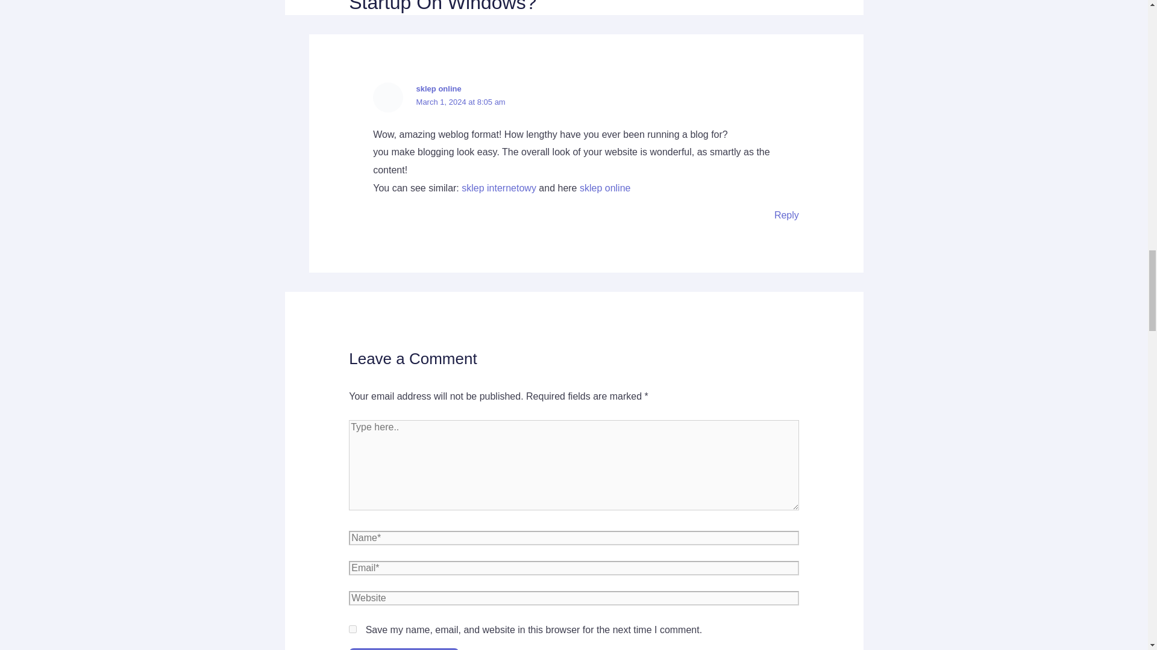 The image size is (1157, 650). Describe the element at coordinates (605, 188) in the screenshot. I see `sklep online` at that location.